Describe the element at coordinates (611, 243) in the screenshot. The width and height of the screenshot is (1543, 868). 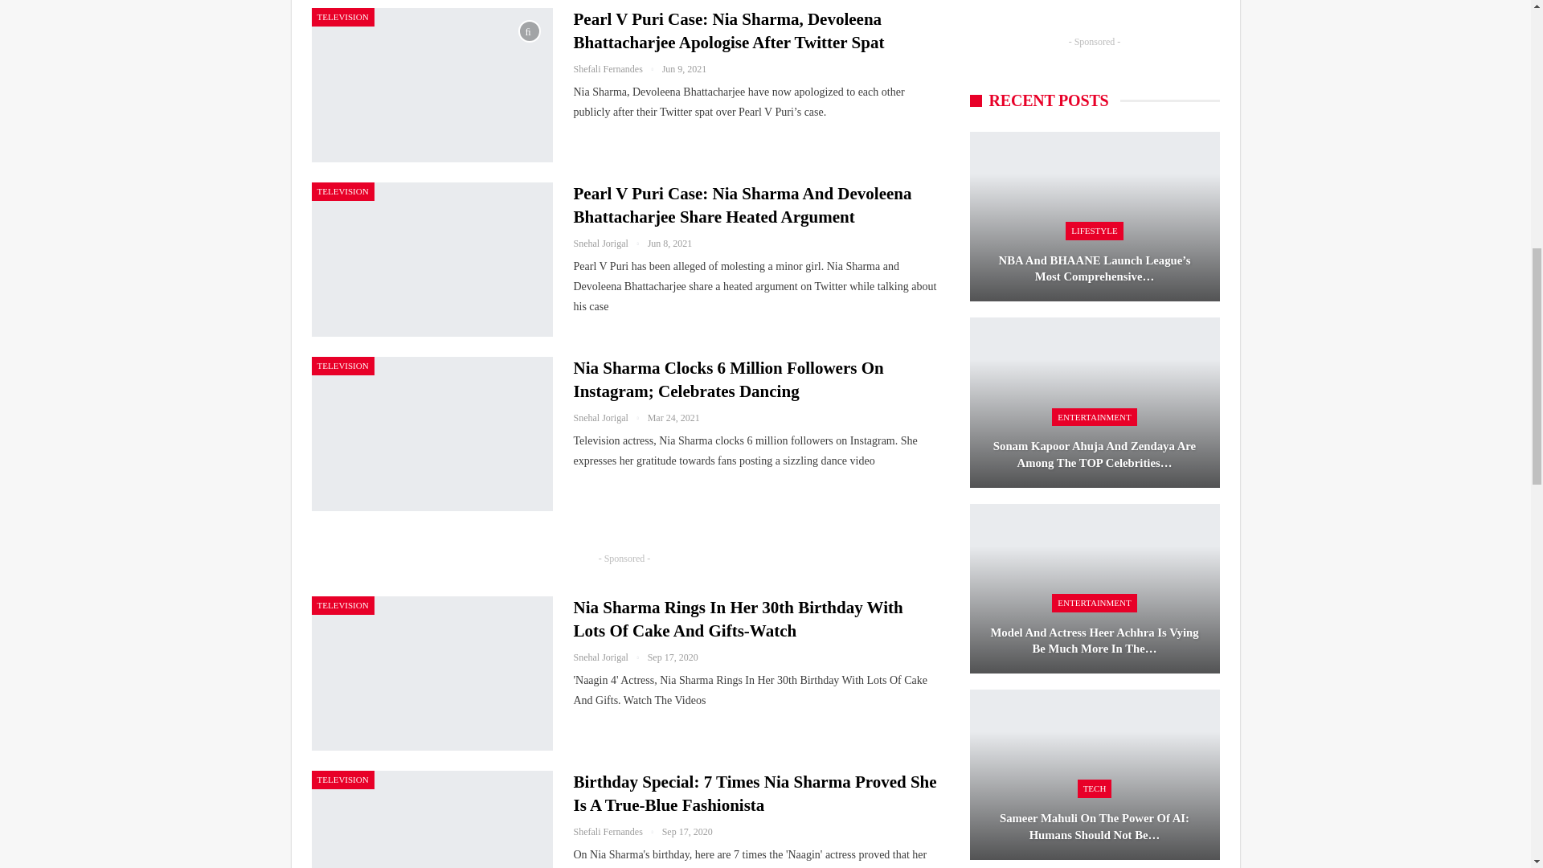
I see `Browse Author Articles` at that location.